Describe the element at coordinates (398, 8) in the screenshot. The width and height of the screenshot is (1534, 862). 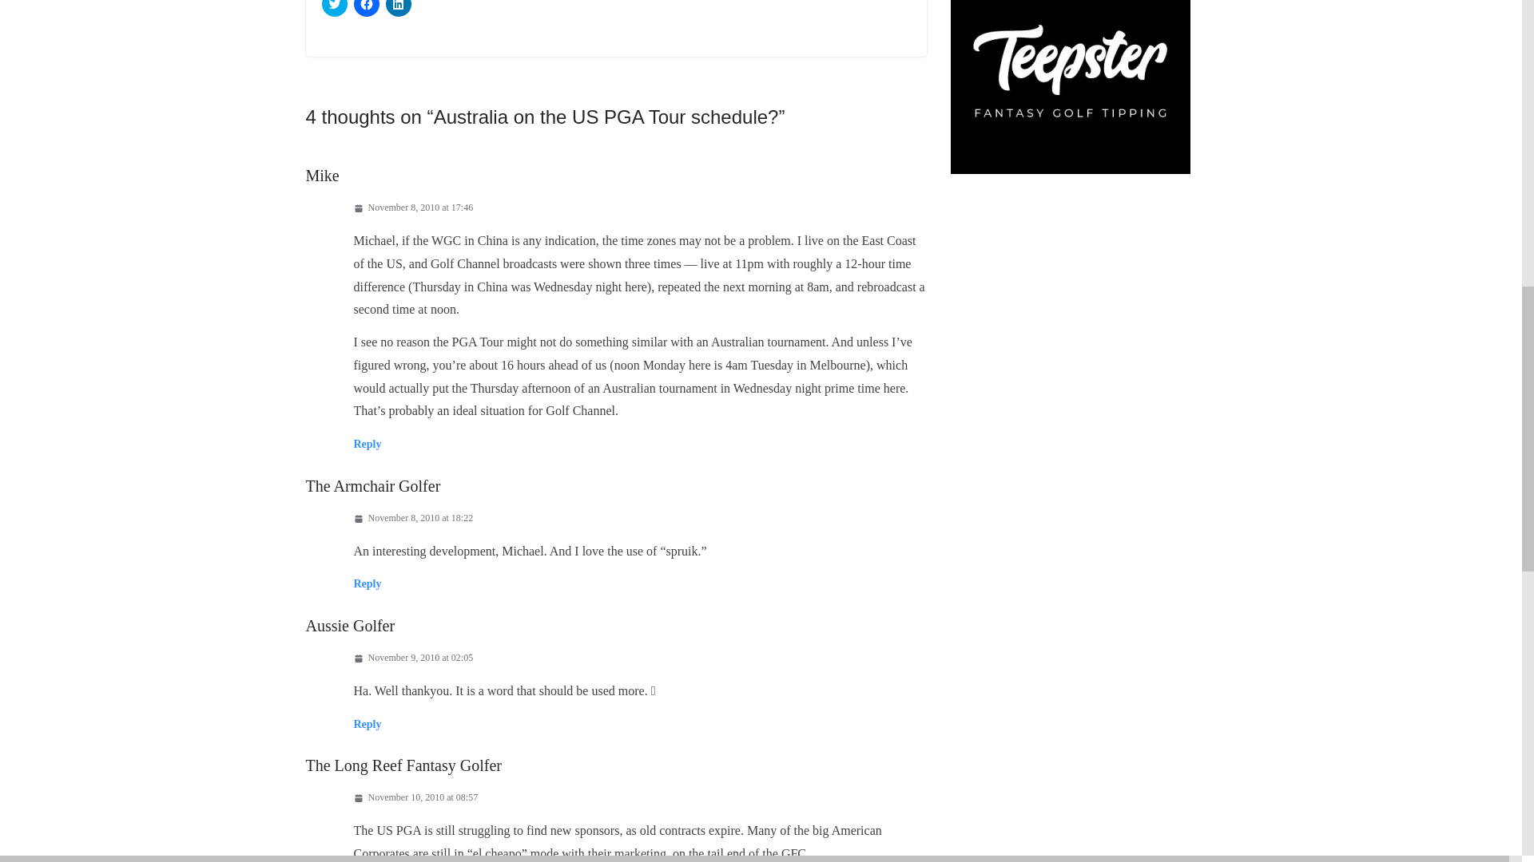
I see `Click to share on LinkedIn` at that location.